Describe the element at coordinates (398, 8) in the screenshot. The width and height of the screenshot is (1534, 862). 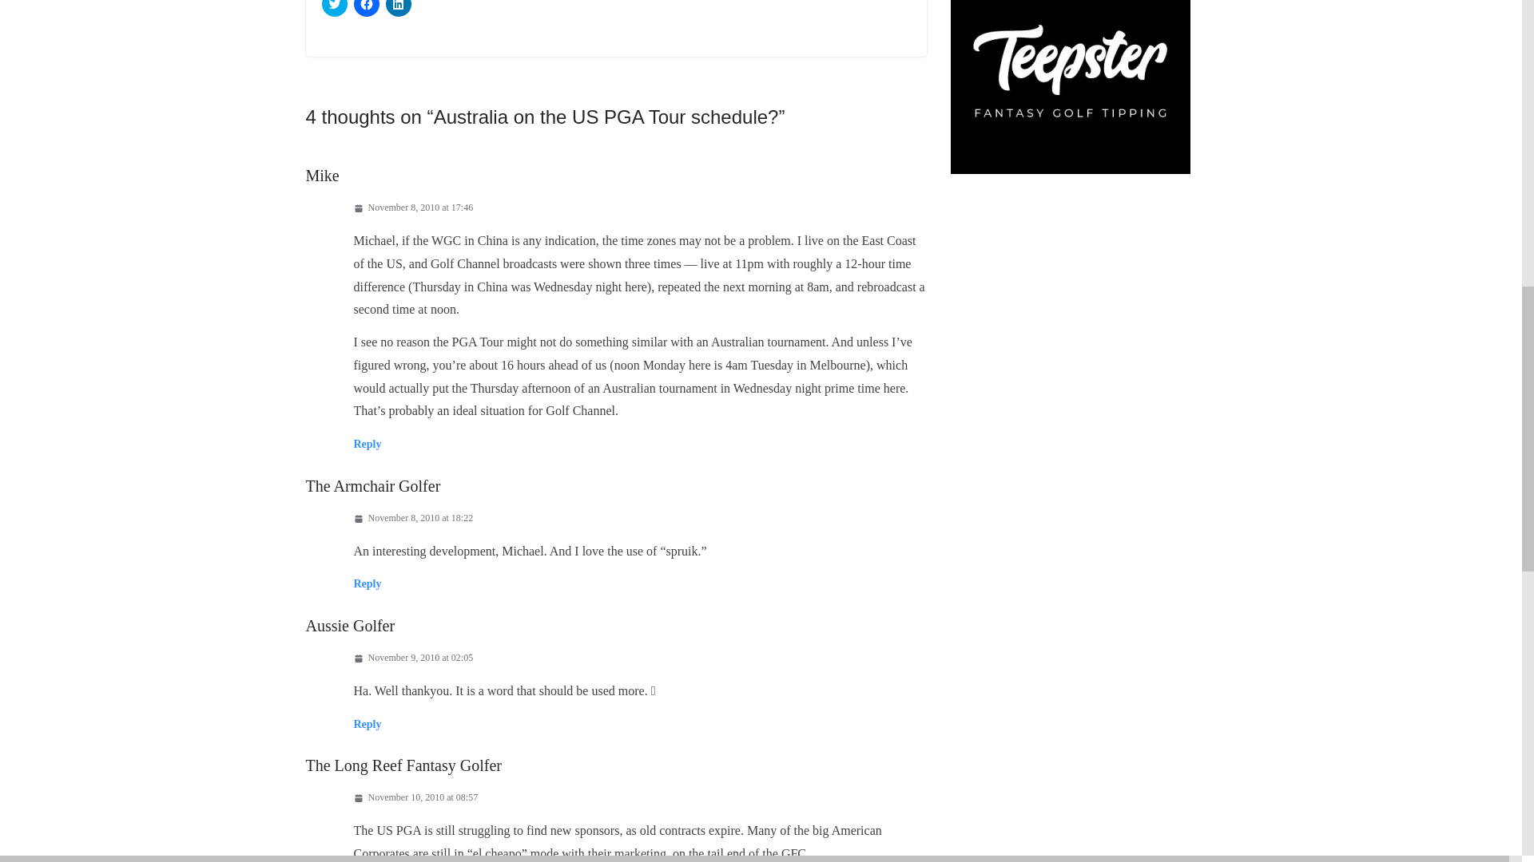
I see `Click to share on LinkedIn` at that location.